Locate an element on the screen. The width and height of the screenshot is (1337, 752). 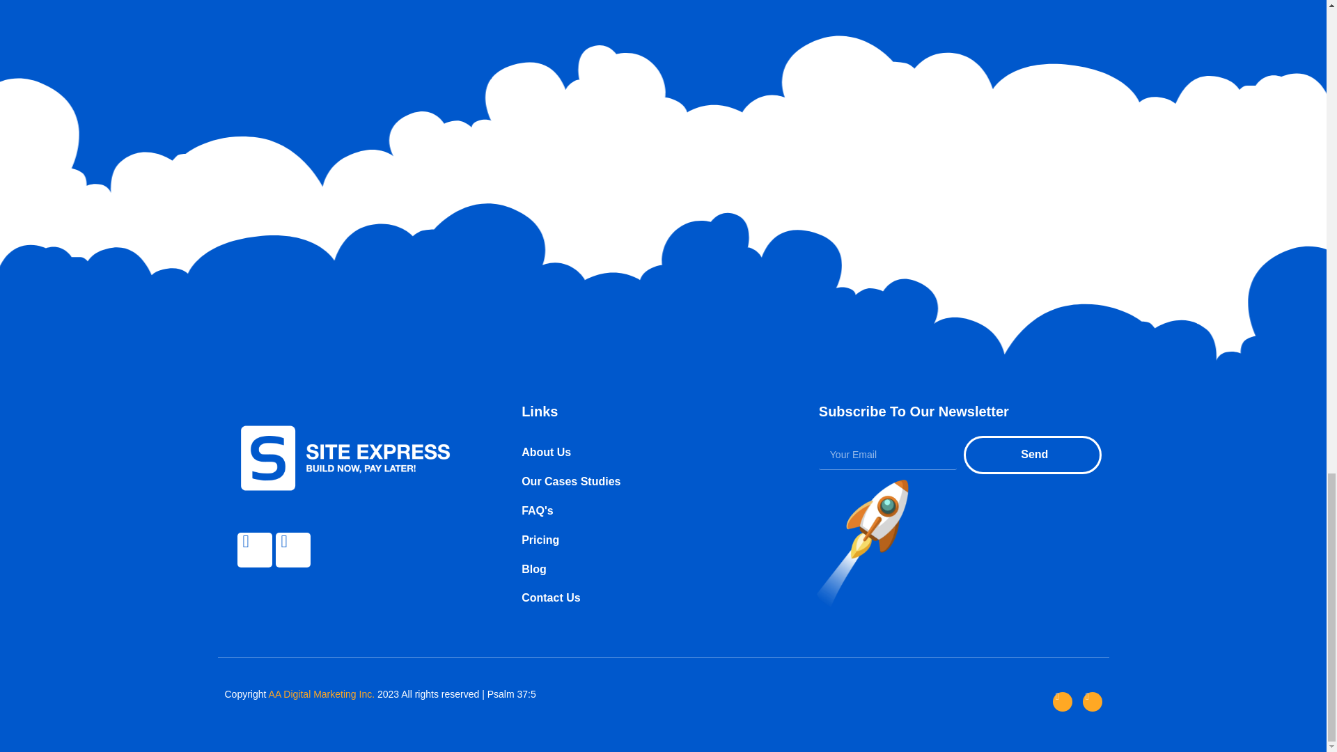
Send is located at coordinates (1033, 455).